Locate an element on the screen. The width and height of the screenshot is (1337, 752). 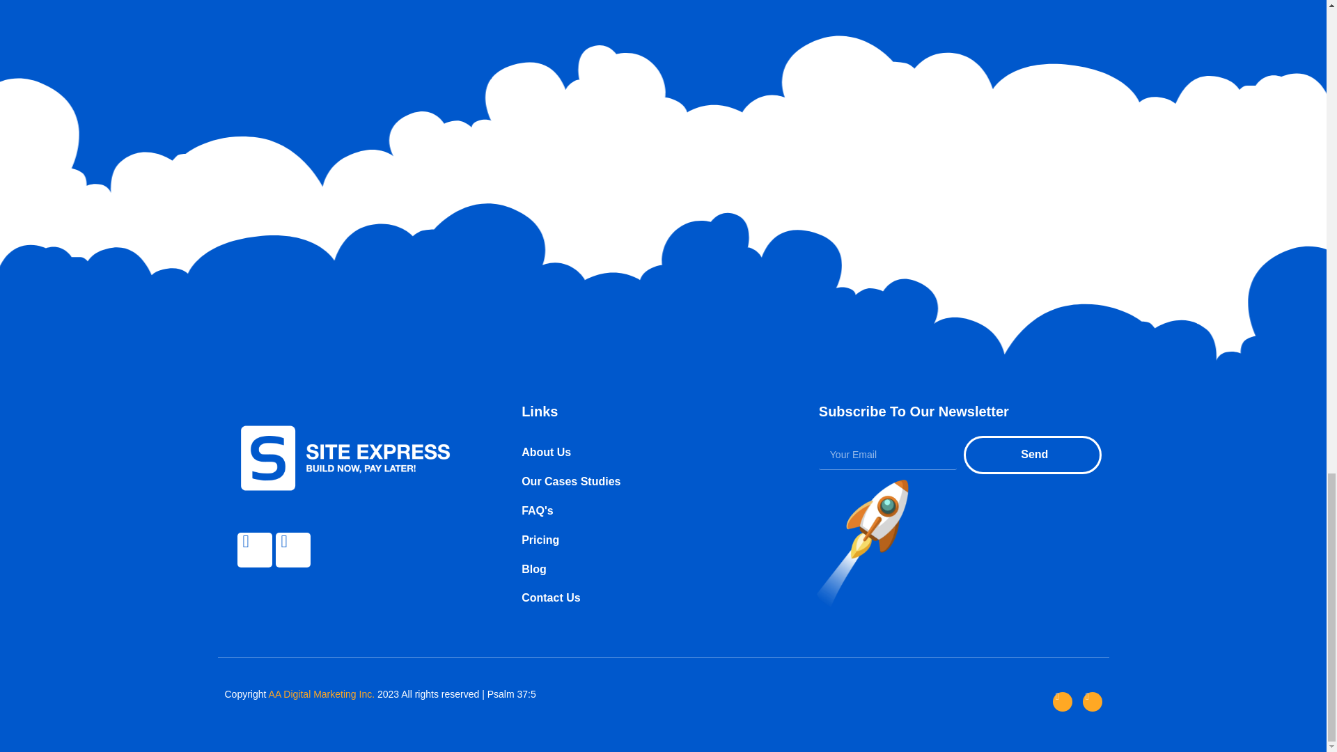
Send is located at coordinates (1033, 455).